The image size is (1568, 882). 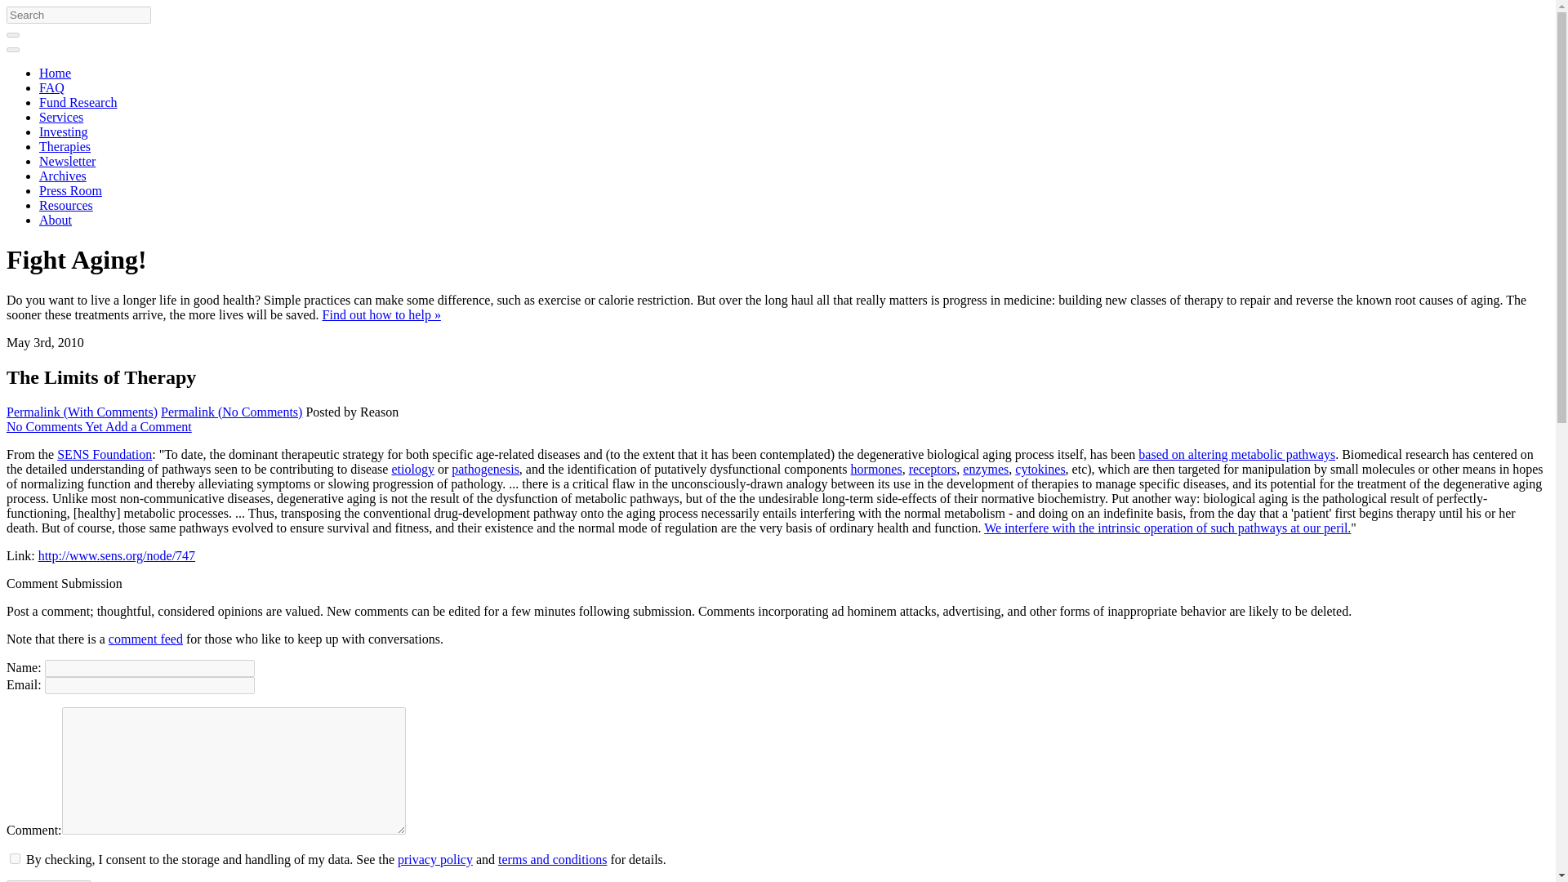 What do you see at coordinates (56, 220) in the screenshot?
I see `About` at bounding box center [56, 220].